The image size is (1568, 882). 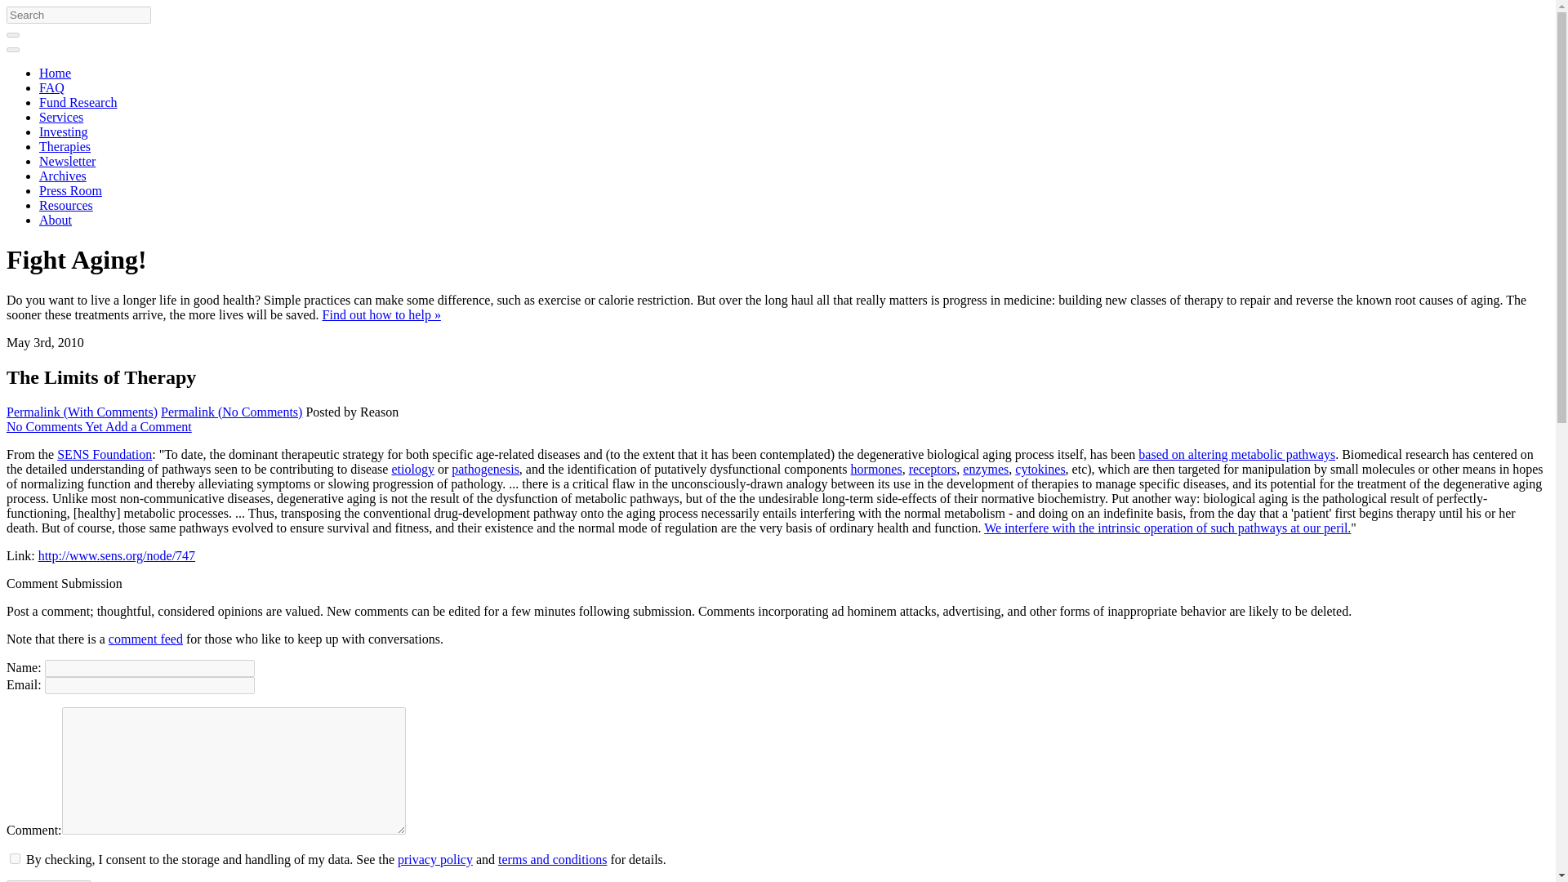 What do you see at coordinates (56, 220) in the screenshot?
I see `About` at bounding box center [56, 220].